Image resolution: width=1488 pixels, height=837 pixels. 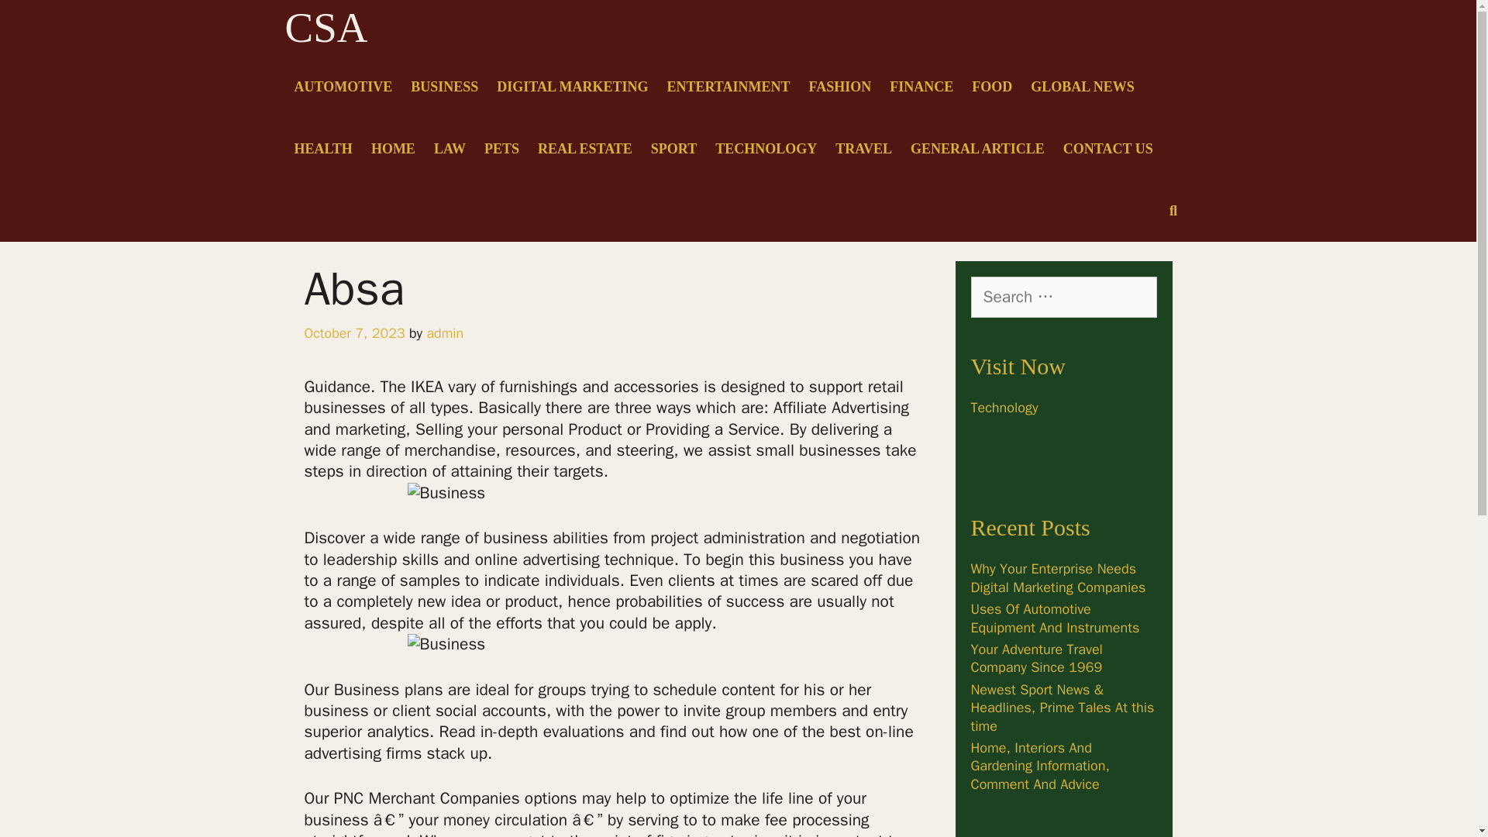 What do you see at coordinates (840, 87) in the screenshot?
I see `FASHION` at bounding box center [840, 87].